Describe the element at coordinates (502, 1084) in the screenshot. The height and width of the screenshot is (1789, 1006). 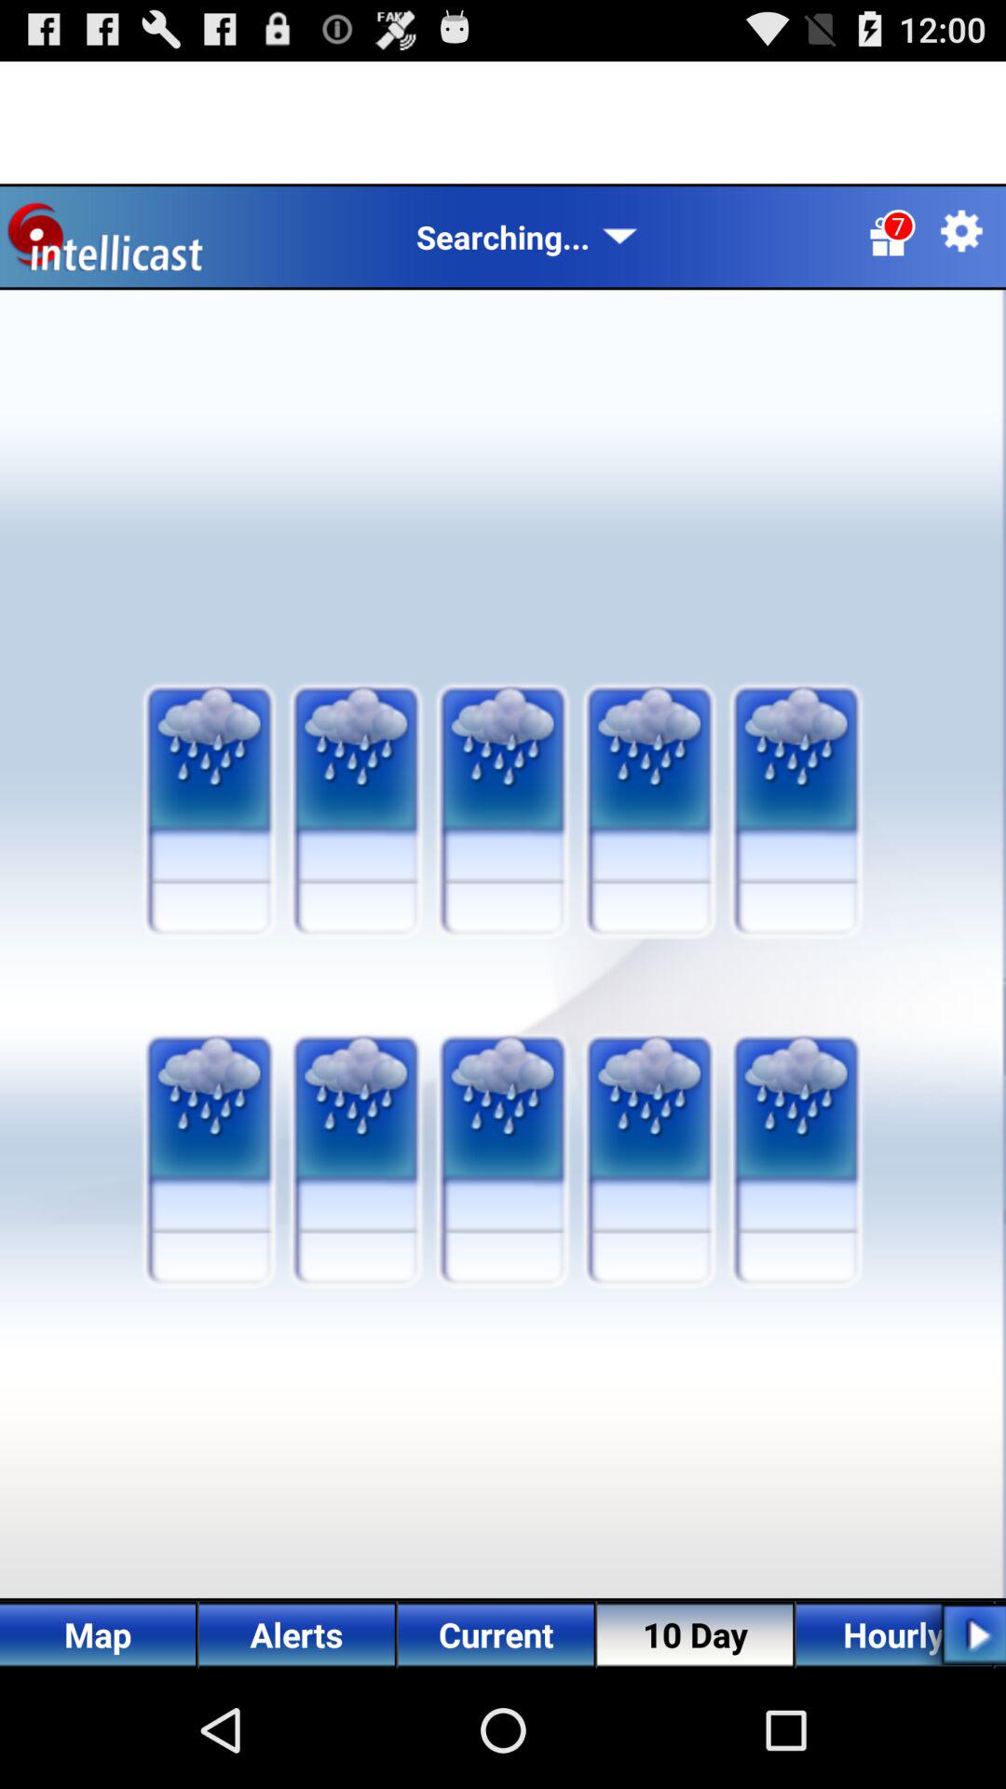
I see `select the third image in the second row` at that location.